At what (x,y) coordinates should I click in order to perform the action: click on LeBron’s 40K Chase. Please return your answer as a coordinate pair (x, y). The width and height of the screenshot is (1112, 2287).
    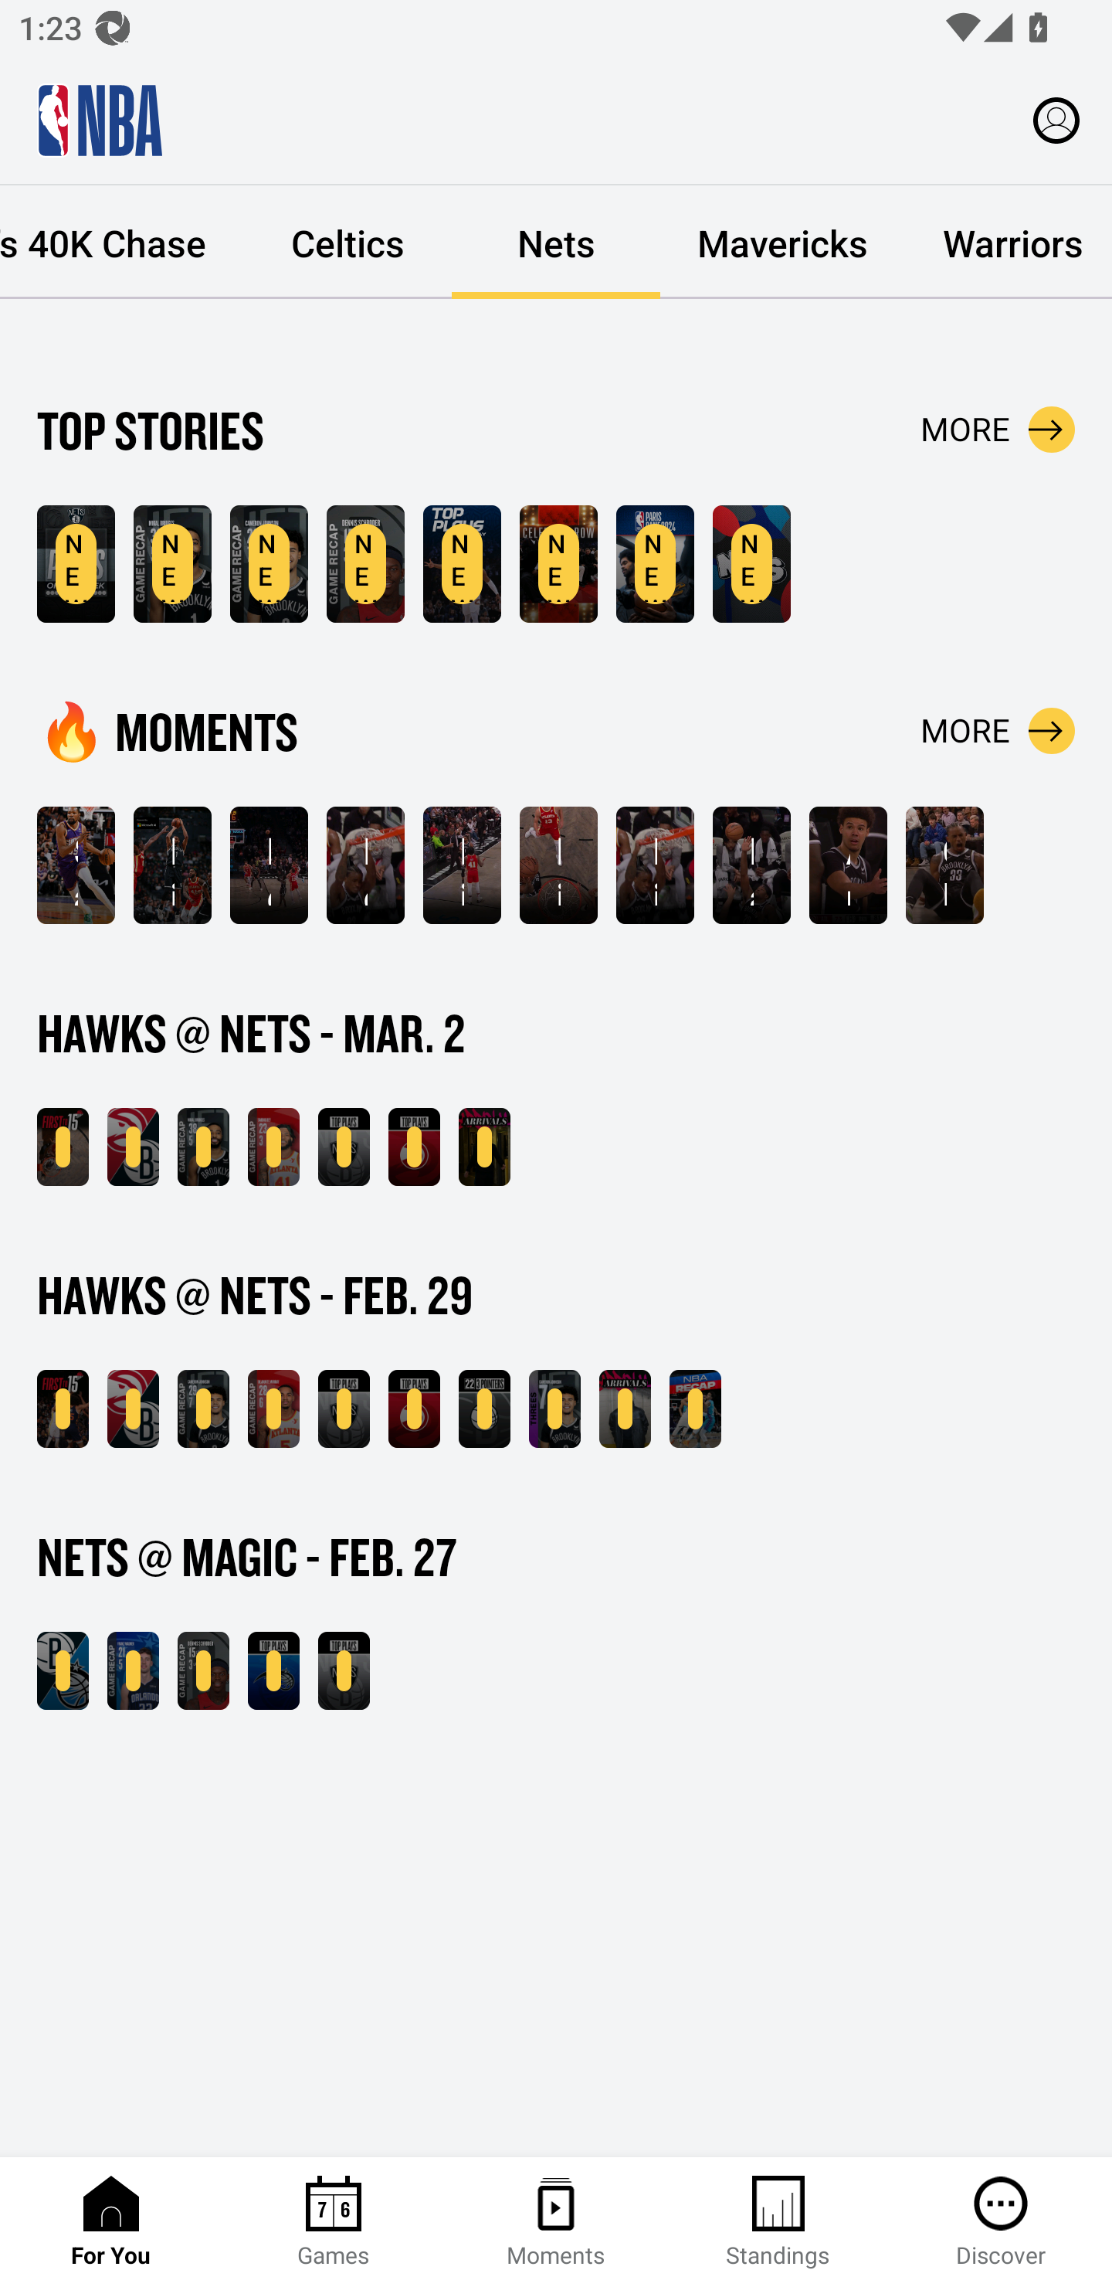
    Looking at the image, I should click on (122, 243).